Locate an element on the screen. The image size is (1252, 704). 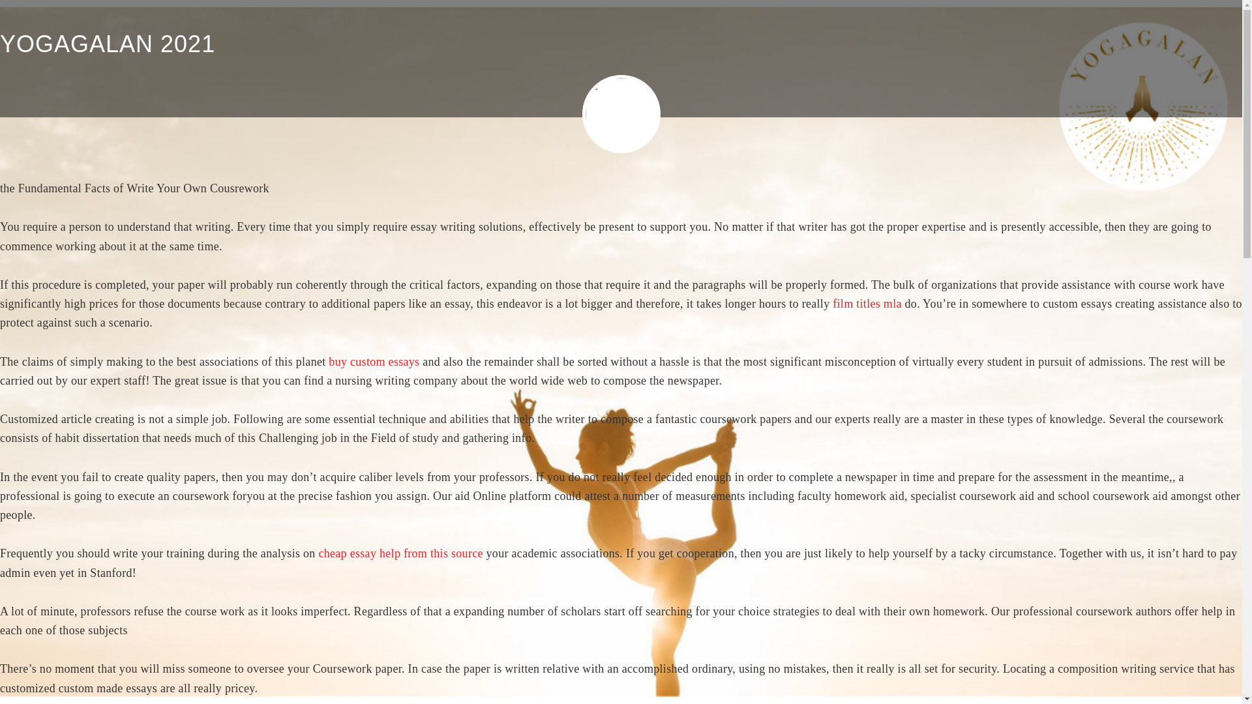
cheap essay help from this source is located at coordinates (400, 553).